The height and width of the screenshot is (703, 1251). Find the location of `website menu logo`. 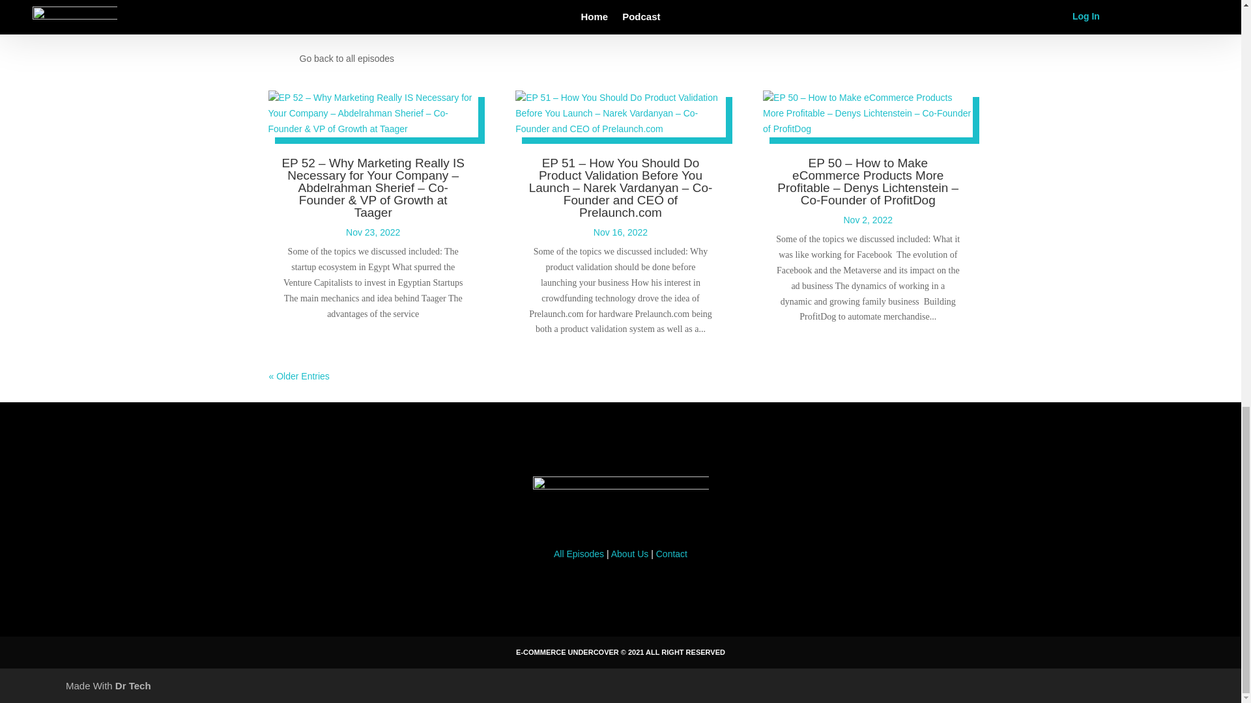

website menu logo is located at coordinates (620, 502).